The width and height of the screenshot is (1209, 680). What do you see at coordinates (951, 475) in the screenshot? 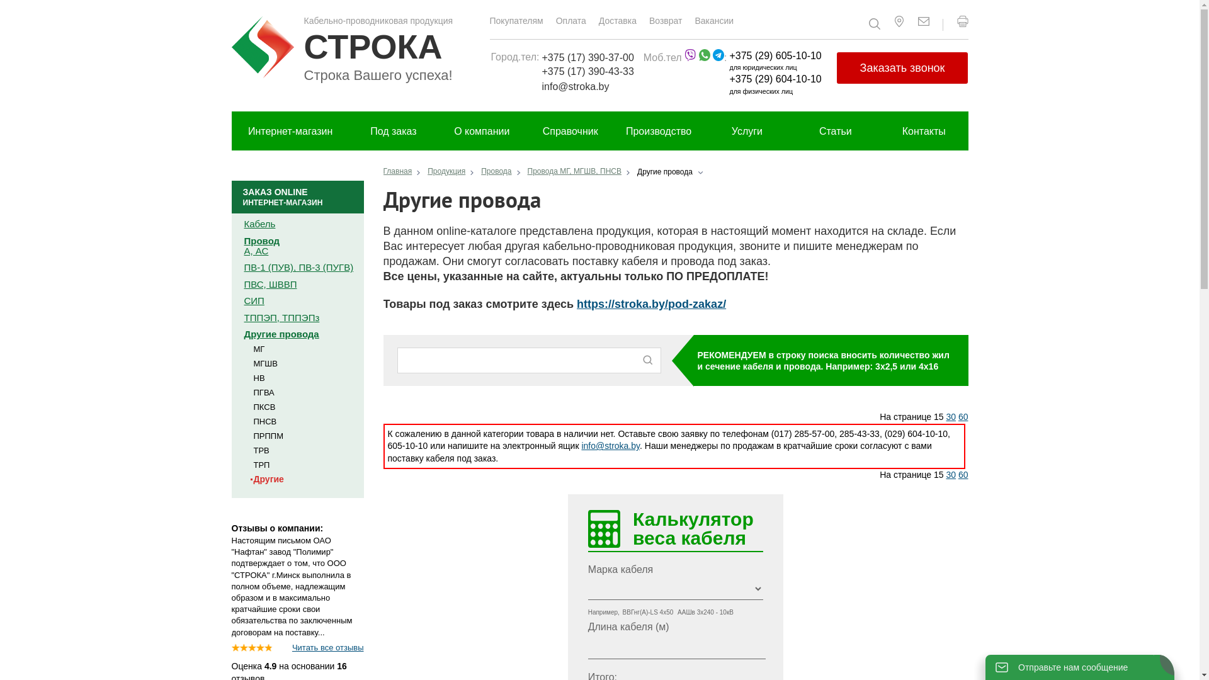
I see `30` at bounding box center [951, 475].